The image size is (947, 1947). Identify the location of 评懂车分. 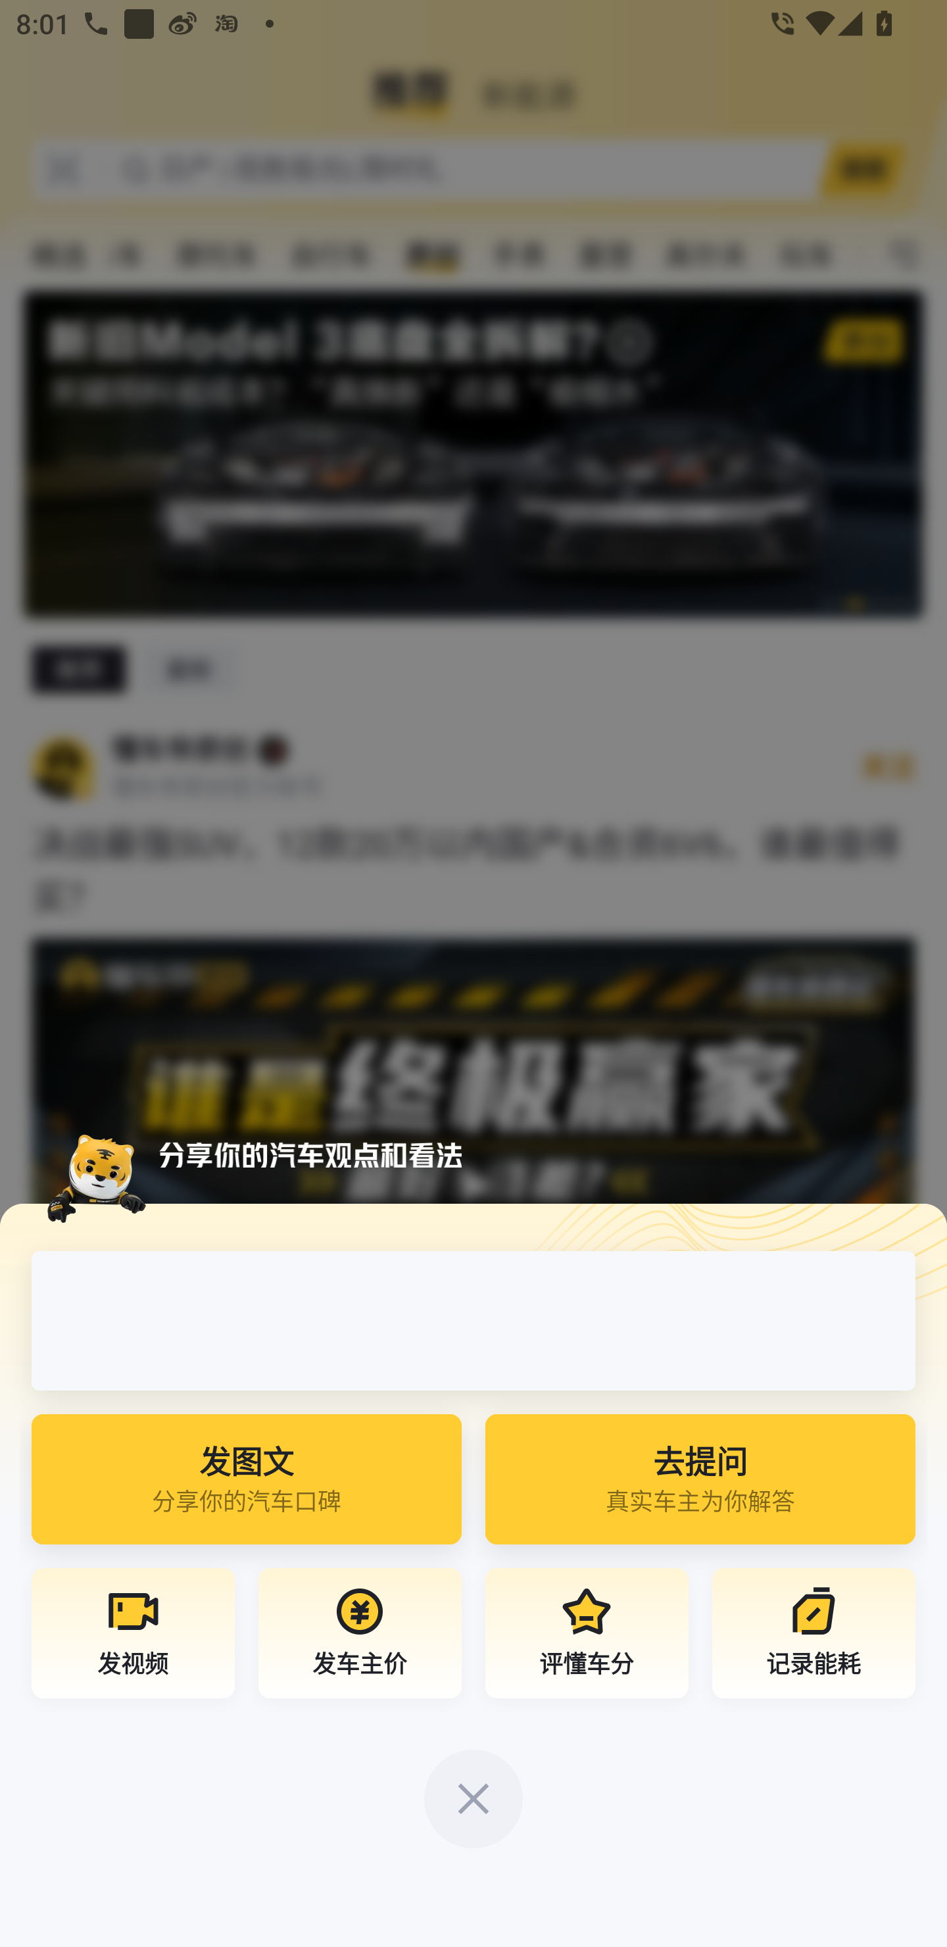
(587, 1637).